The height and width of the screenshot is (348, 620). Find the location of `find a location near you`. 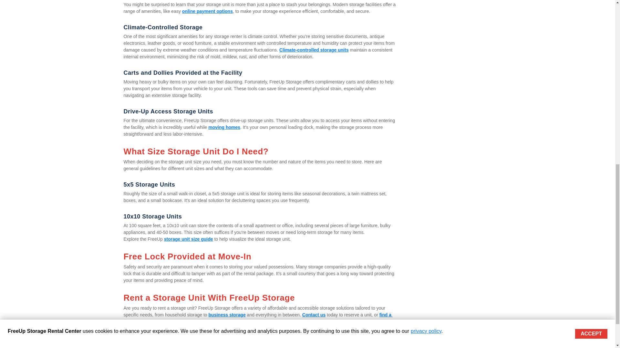

find a location near you is located at coordinates (258, 318).